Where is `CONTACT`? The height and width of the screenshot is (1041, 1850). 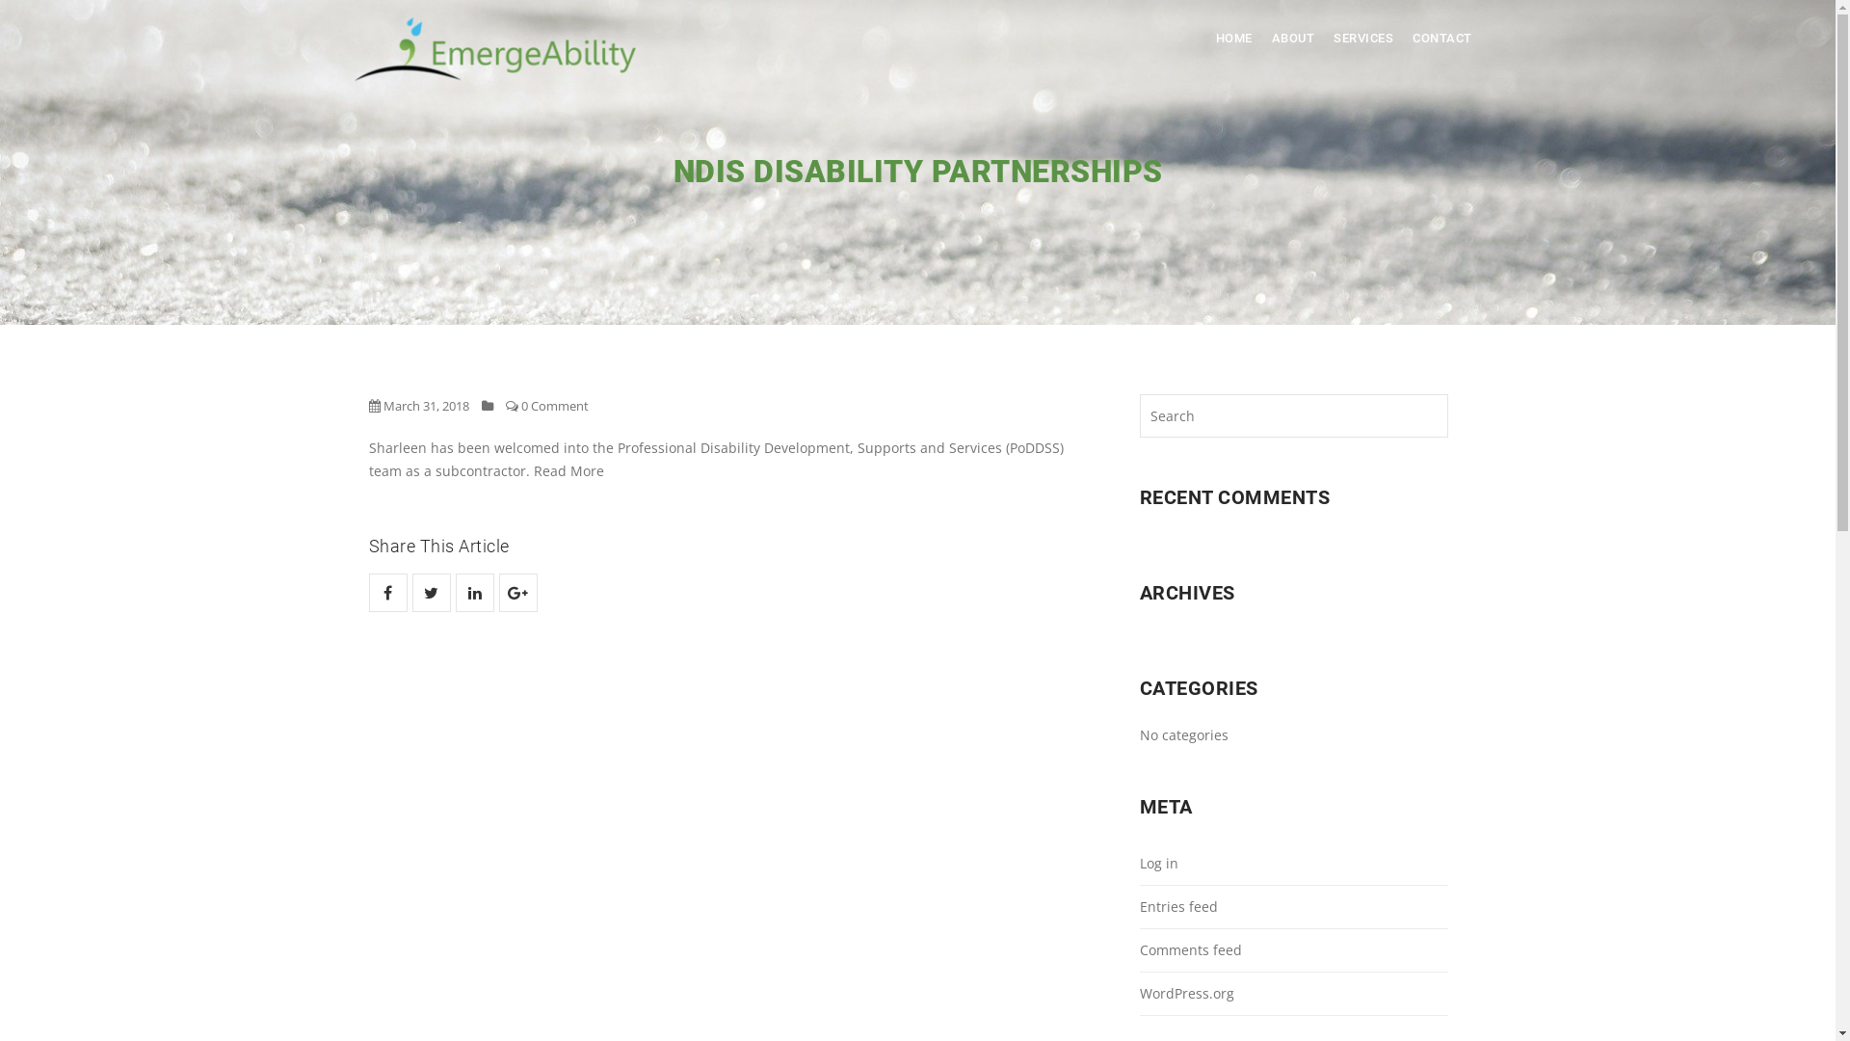 CONTACT is located at coordinates (1442, 39).